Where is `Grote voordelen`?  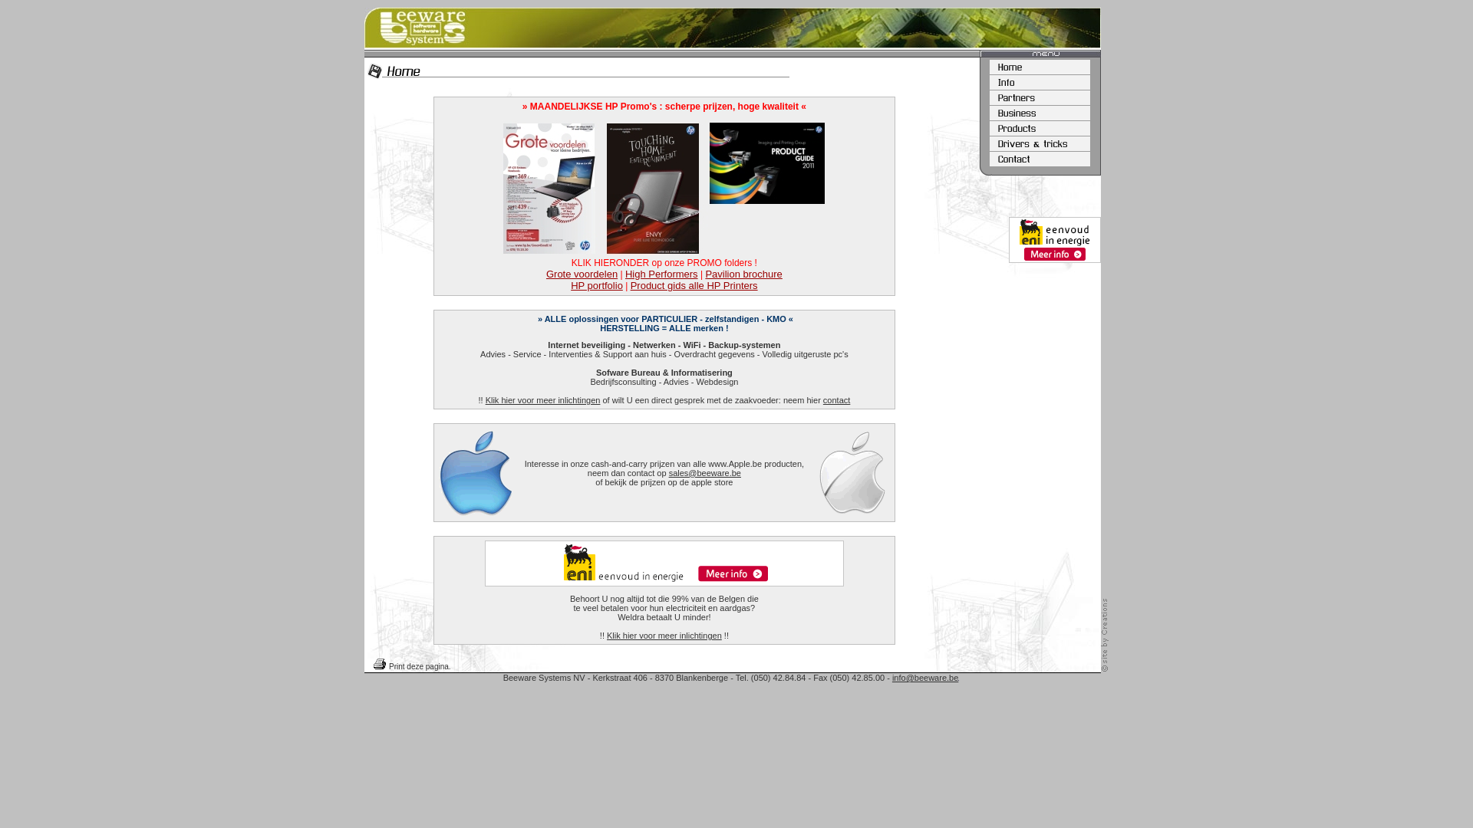 Grote voordelen is located at coordinates (582, 274).